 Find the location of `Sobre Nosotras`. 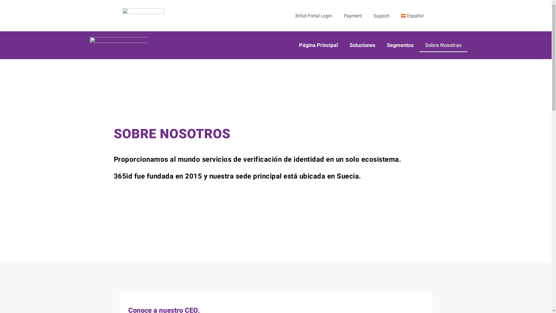

Sobre Nosotras is located at coordinates (443, 45).